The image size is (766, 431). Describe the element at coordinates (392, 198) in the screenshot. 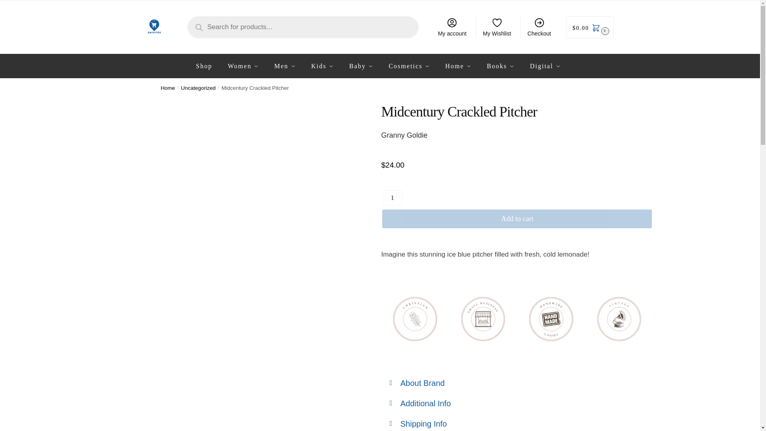

I see `1` at that location.